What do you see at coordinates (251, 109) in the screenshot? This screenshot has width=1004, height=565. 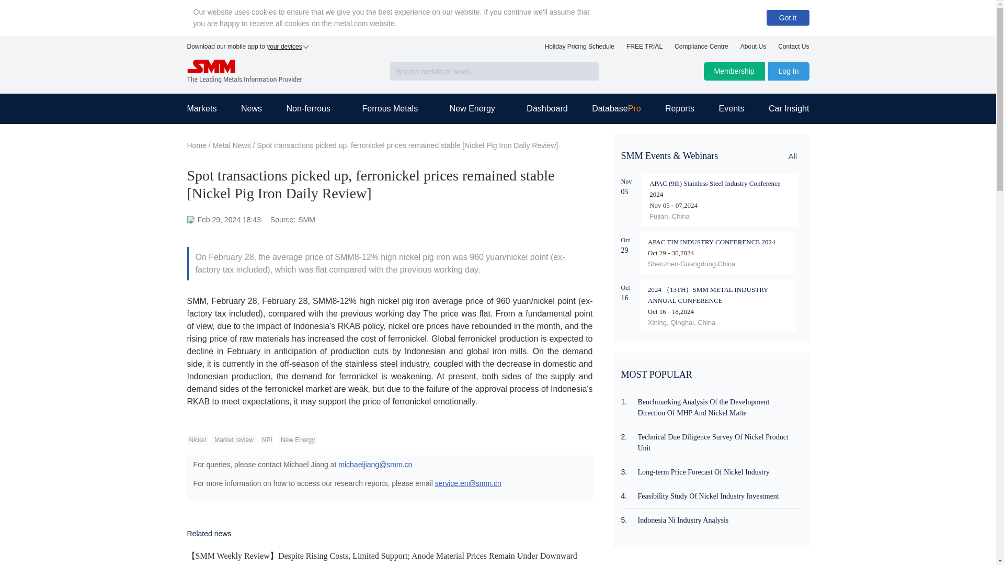 I see `News` at bounding box center [251, 109].